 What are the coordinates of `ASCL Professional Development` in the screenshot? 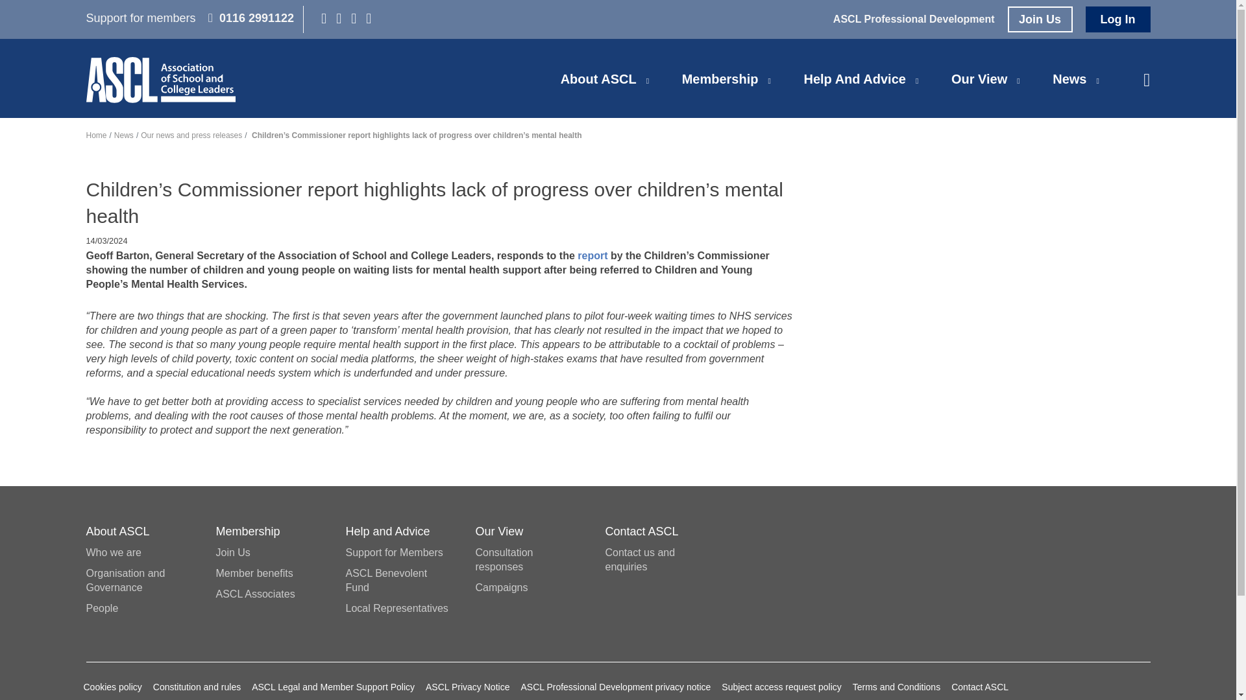 It's located at (914, 18).